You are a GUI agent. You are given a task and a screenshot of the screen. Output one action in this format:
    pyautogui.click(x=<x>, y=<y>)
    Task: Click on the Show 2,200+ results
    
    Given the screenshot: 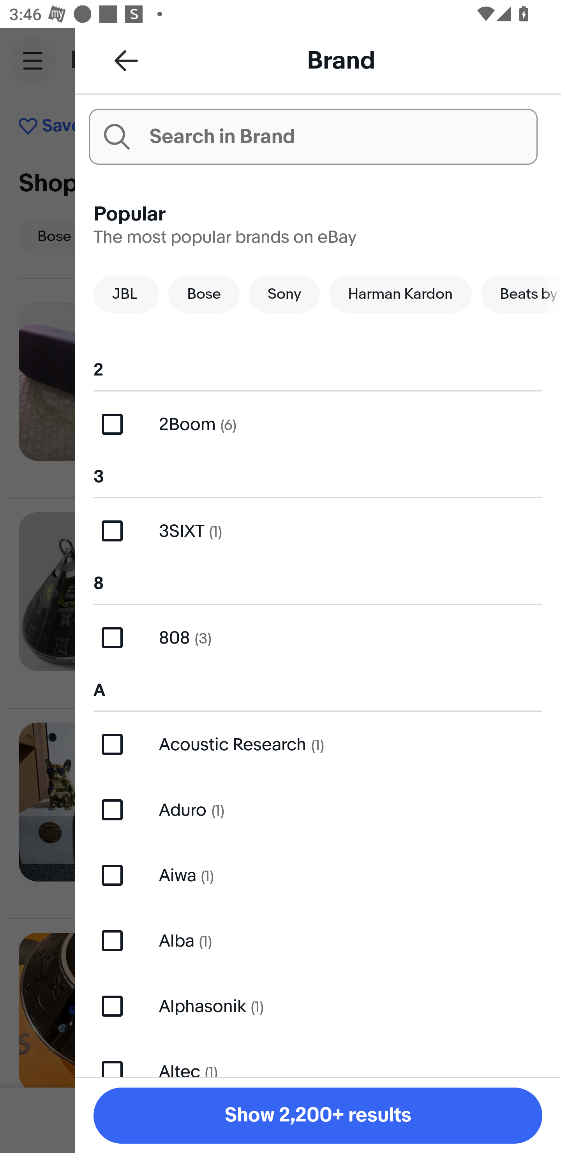 What is the action you would take?
    pyautogui.click(x=318, y=1116)
    